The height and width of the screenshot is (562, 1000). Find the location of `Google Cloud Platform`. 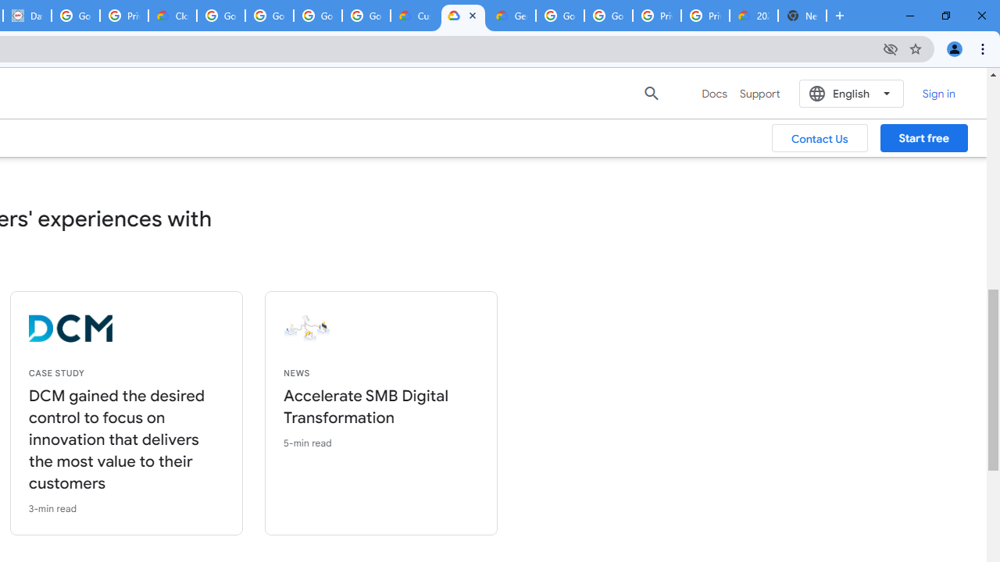

Google Cloud Platform is located at coordinates (559, 16).